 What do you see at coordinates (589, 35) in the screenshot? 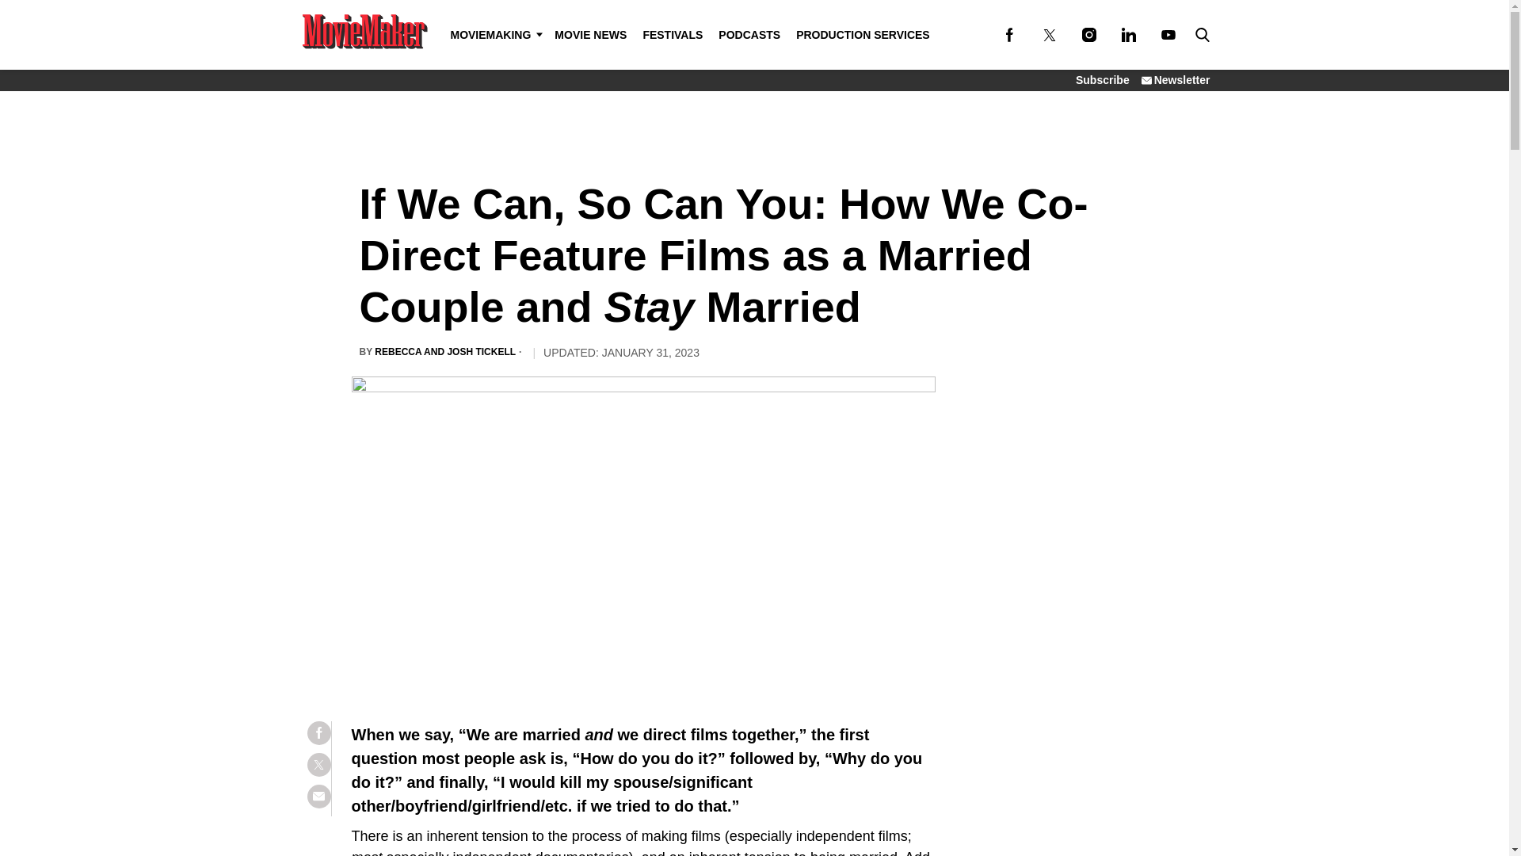
I see `MOVIE NEWS` at bounding box center [589, 35].